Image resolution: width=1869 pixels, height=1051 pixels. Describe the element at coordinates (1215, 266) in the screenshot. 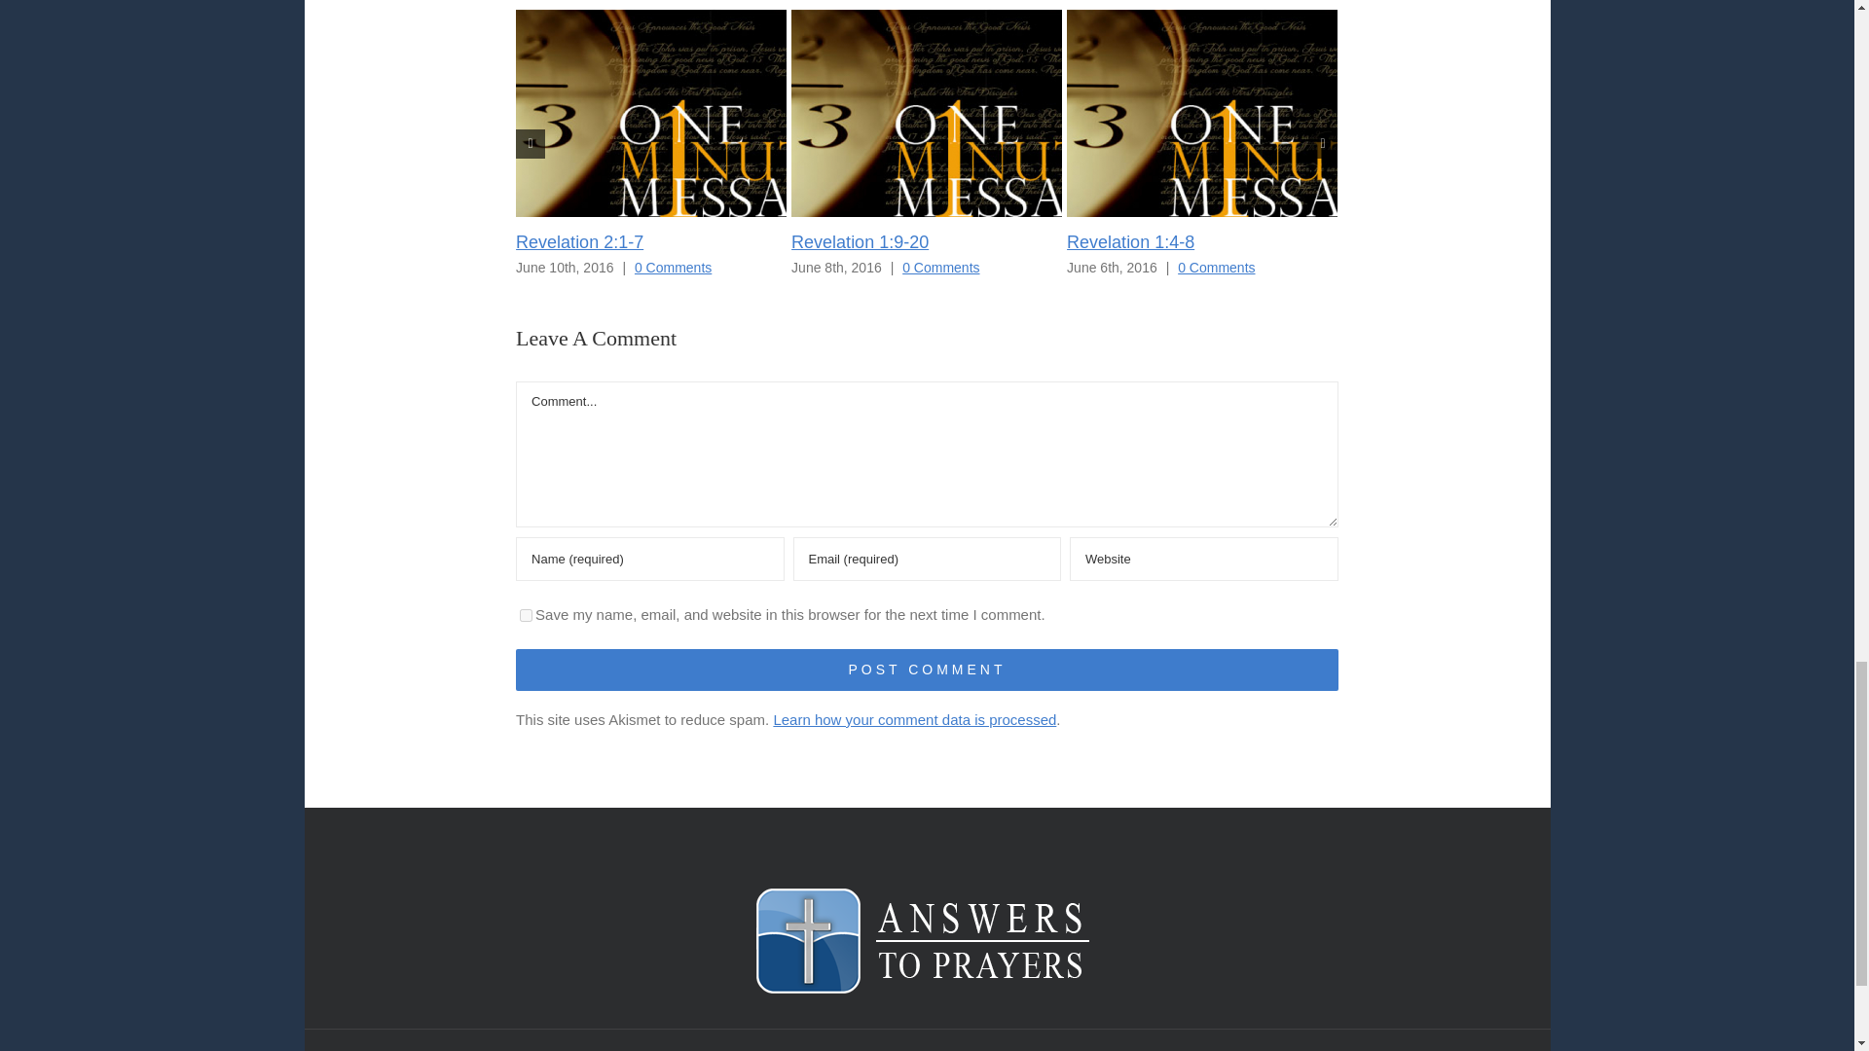

I see `0 Comments` at that location.